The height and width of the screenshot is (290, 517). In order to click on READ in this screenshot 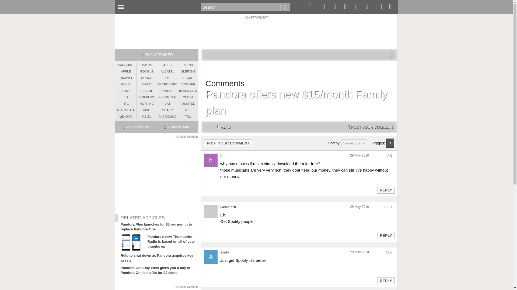, I will do `click(223, 127)`.